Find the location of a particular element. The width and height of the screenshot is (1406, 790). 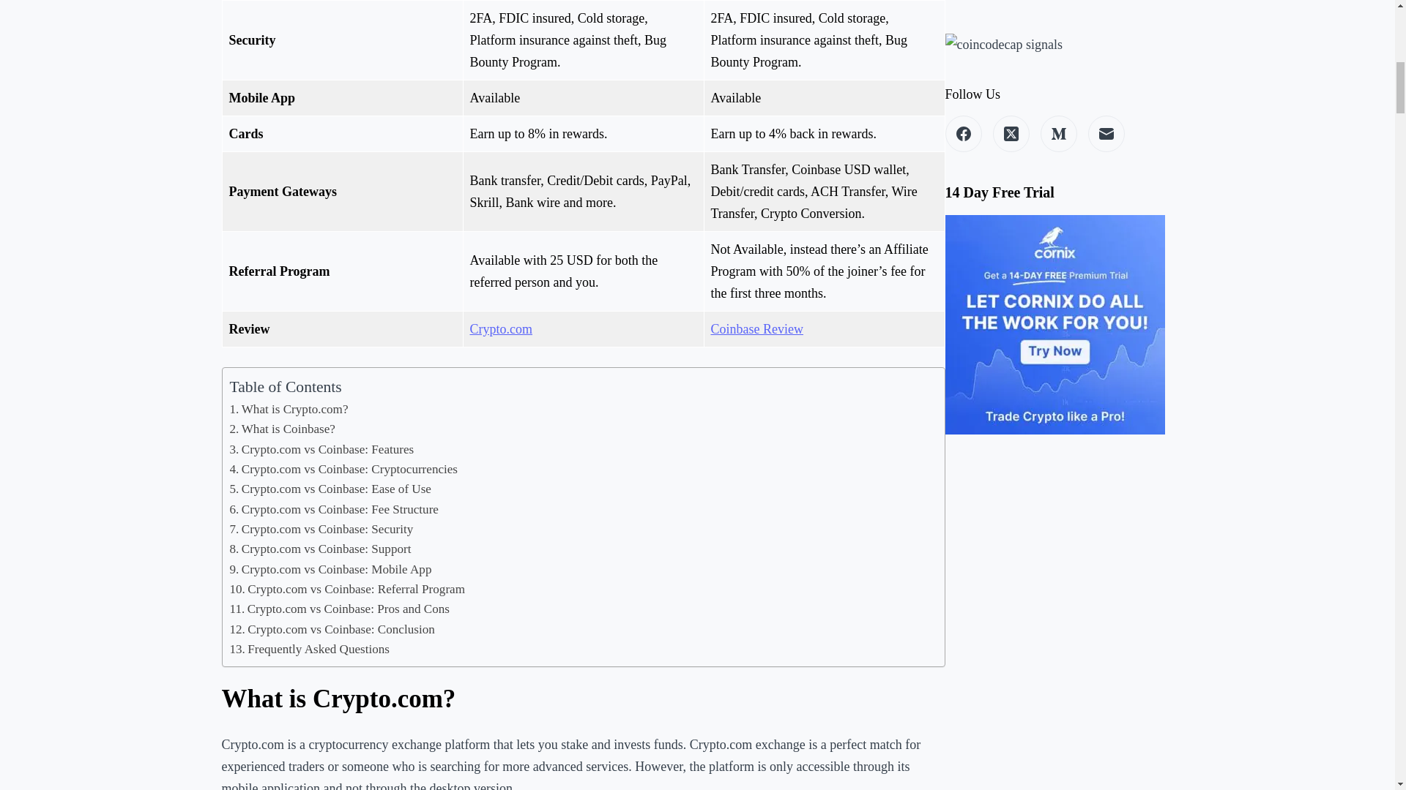

Crypto.com vs Coinbase: Conclusion is located at coordinates (332, 629).